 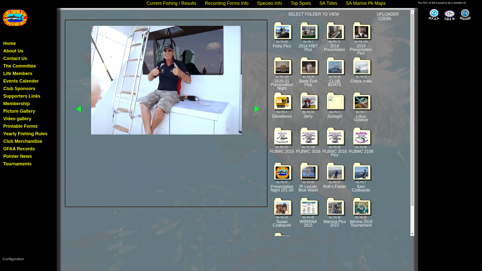 I want to click on Pointer News, so click(x=18, y=157).